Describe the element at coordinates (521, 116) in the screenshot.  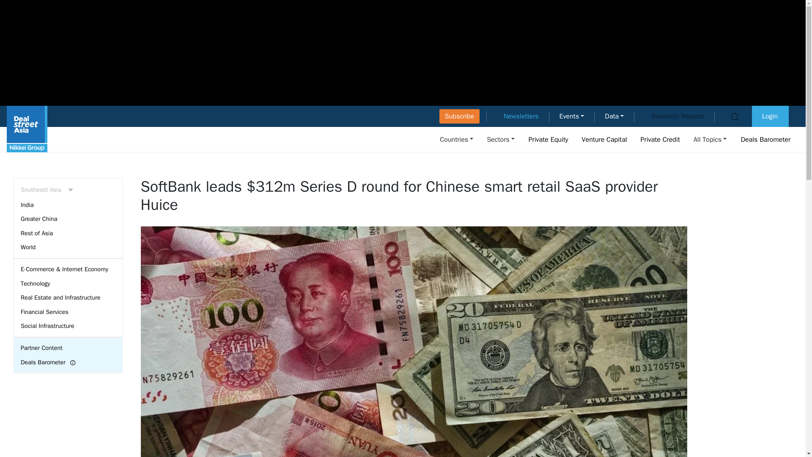
I see `Newsletters` at that location.